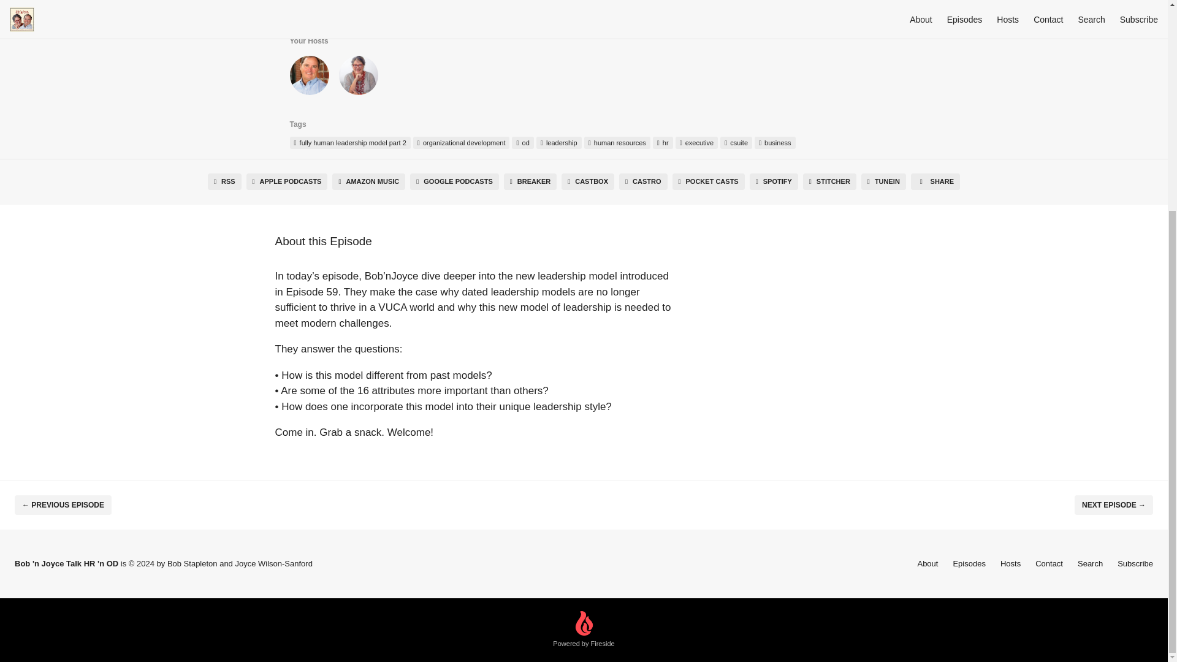 This screenshot has height=662, width=1177. Describe the element at coordinates (696, 142) in the screenshot. I see `executive` at that location.